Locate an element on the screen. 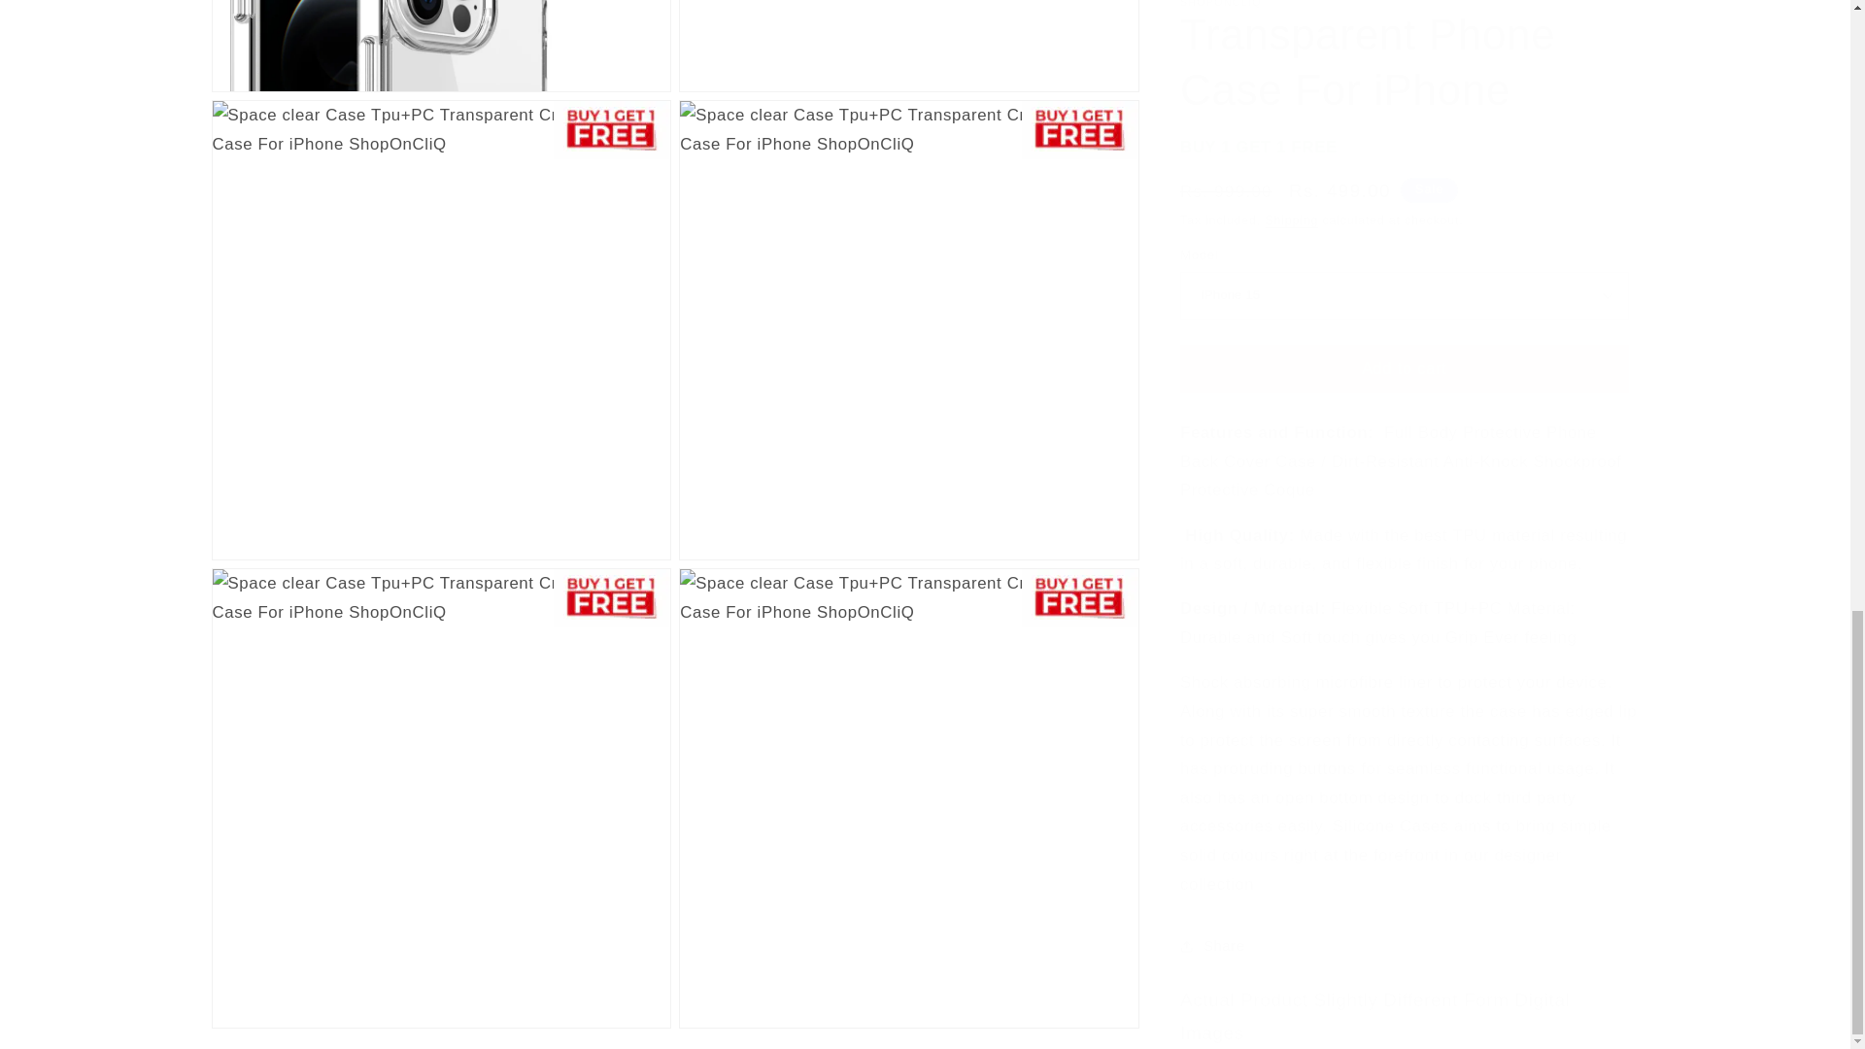 This screenshot has height=1049, width=1865. Open media 5 in modal is located at coordinates (909, 310).